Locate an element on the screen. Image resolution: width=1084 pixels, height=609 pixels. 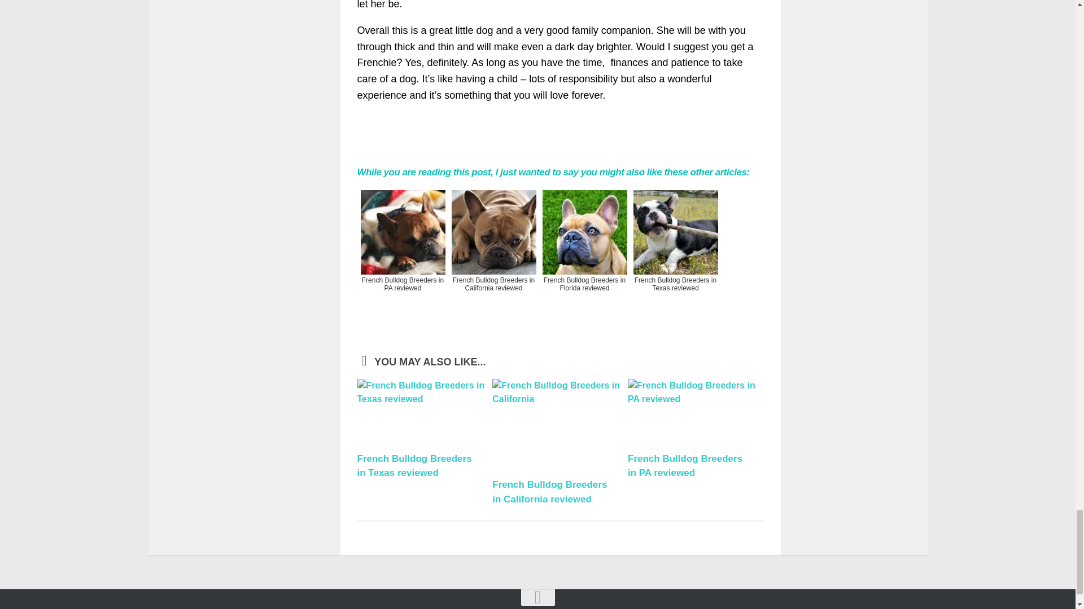
Permalink to French Bulldog Breeders in PA reviewed is located at coordinates (685, 466).